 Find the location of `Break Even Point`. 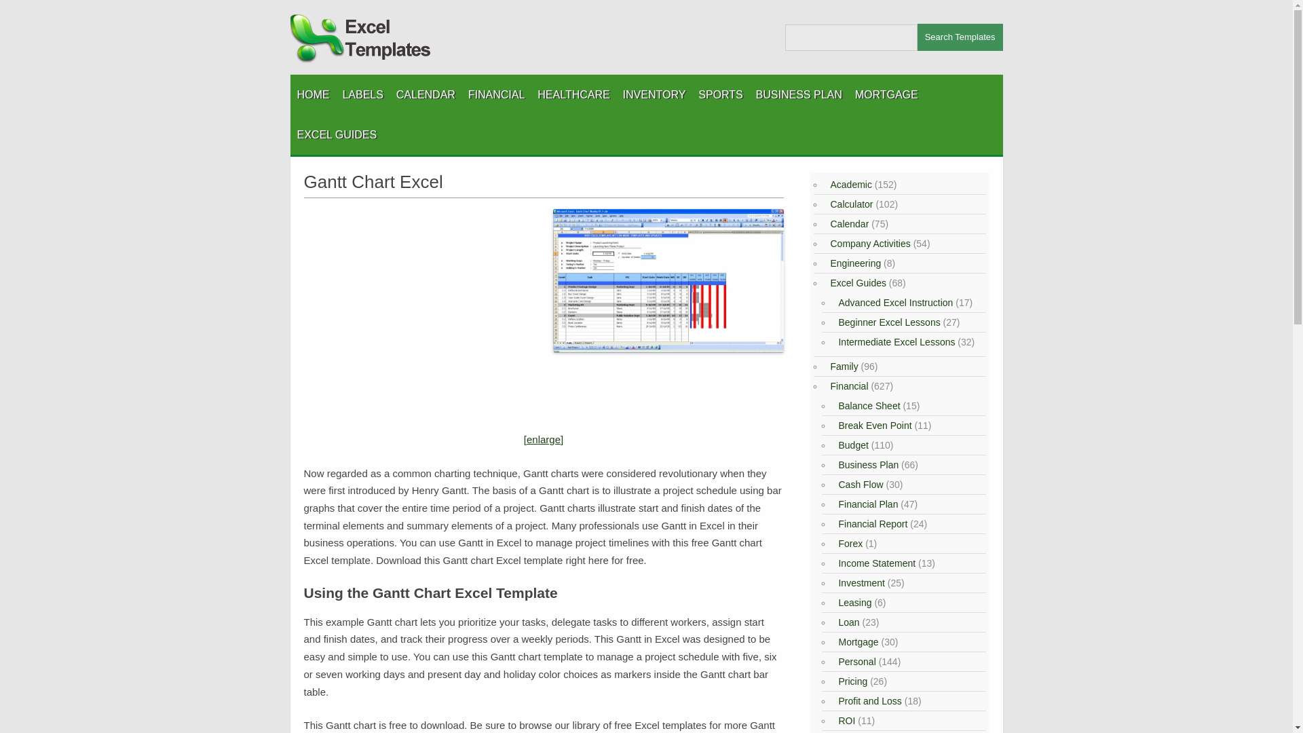

Break Even Point is located at coordinates (873, 425).